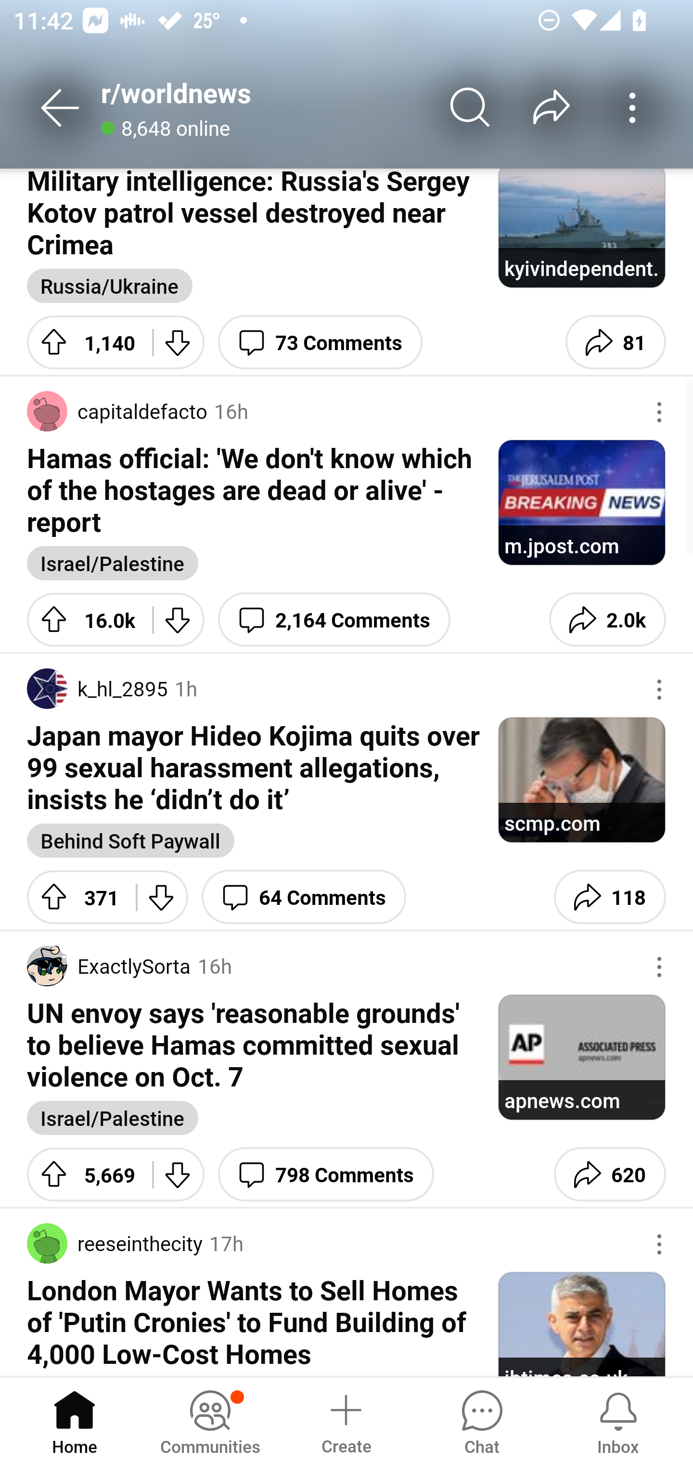  What do you see at coordinates (210, 1420) in the screenshot?
I see `Communities, has notifications Communities` at bounding box center [210, 1420].